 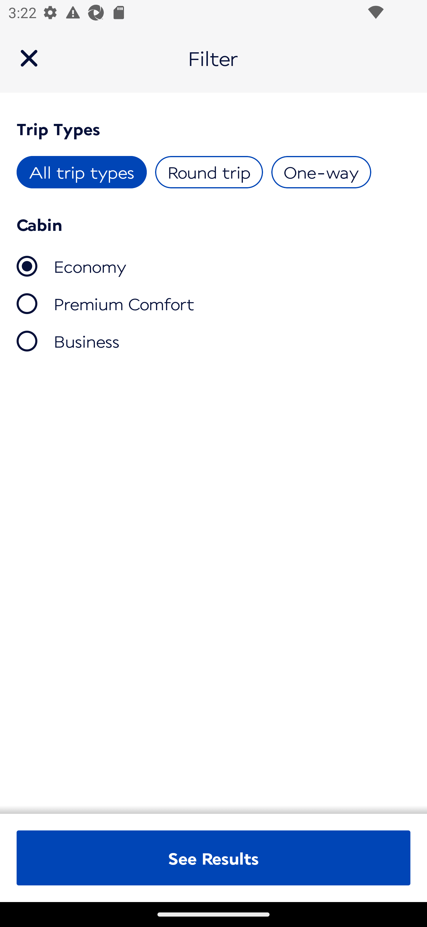 What do you see at coordinates (209, 172) in the screenshot?
I see `Round trip` at bounding box center [209, 172].